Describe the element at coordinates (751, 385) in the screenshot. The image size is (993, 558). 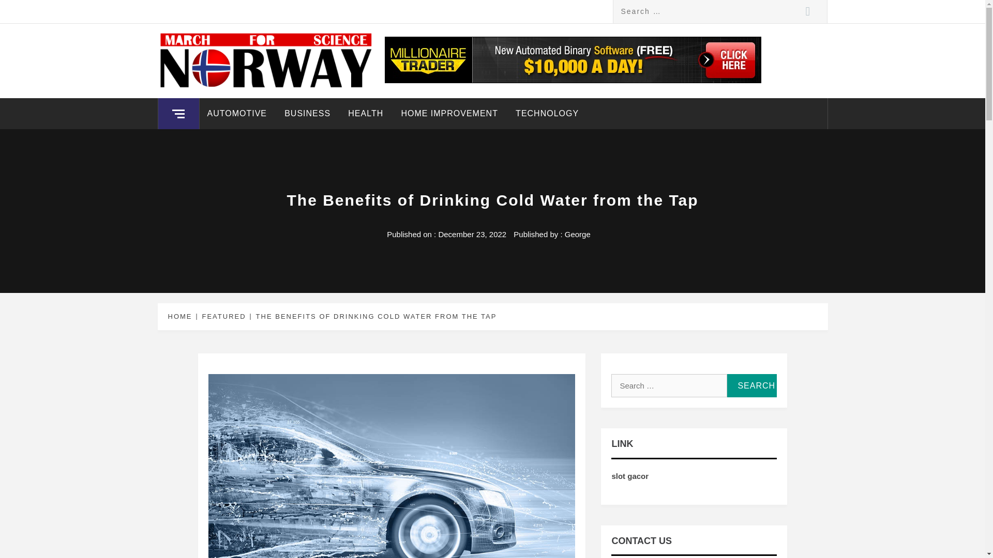
I see `Search` at that location.